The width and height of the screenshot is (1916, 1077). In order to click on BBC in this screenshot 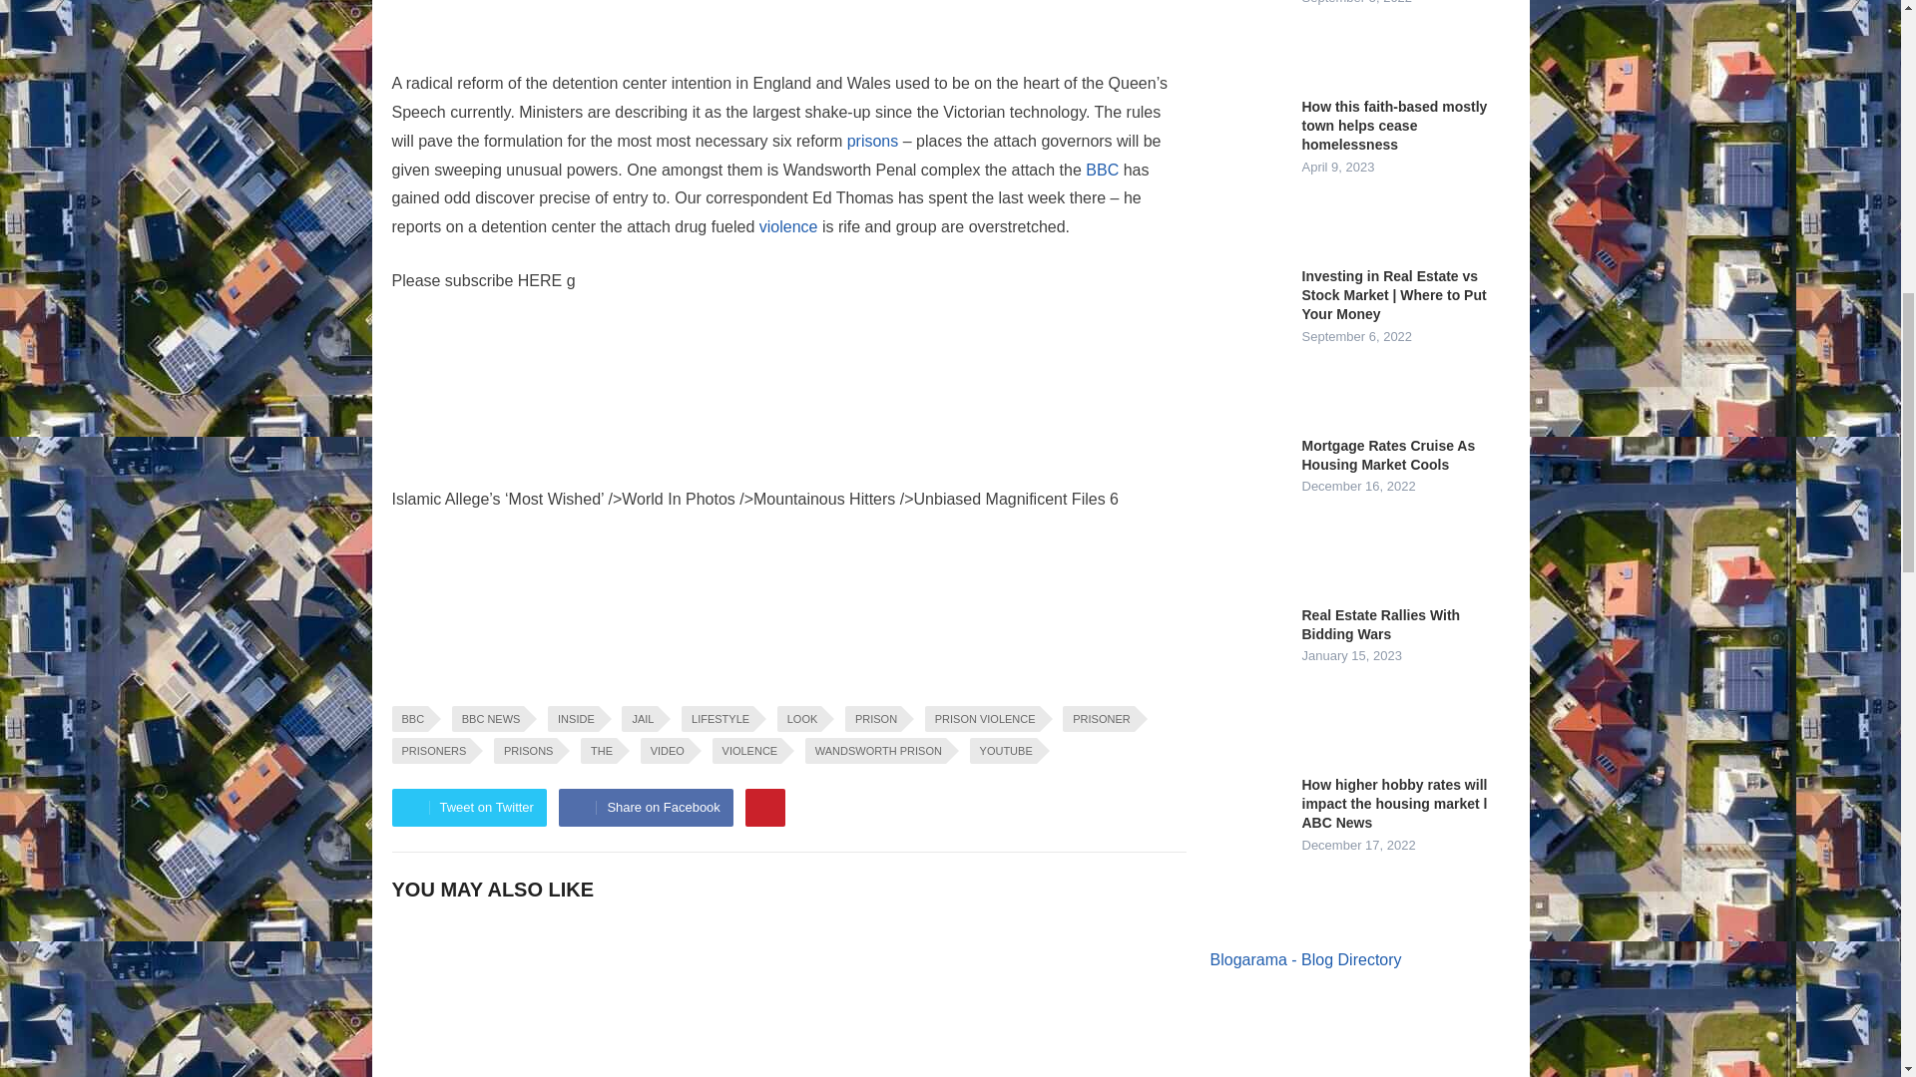, I will do `click(1102, 170)`.